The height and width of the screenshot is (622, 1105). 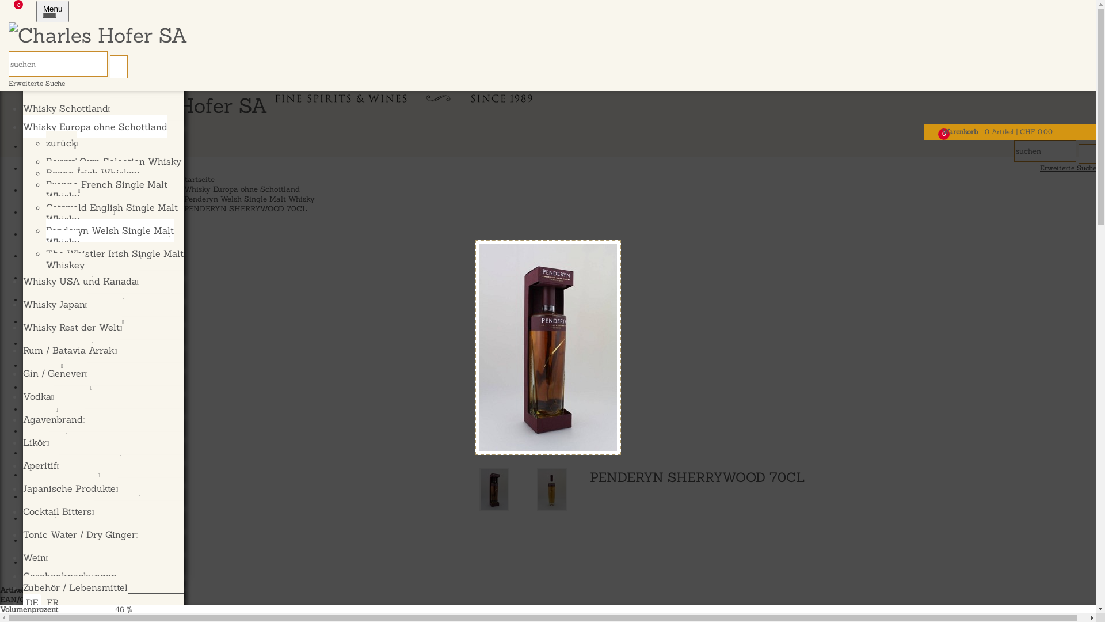 I want to click on Wein, so click(x=36, y=557).